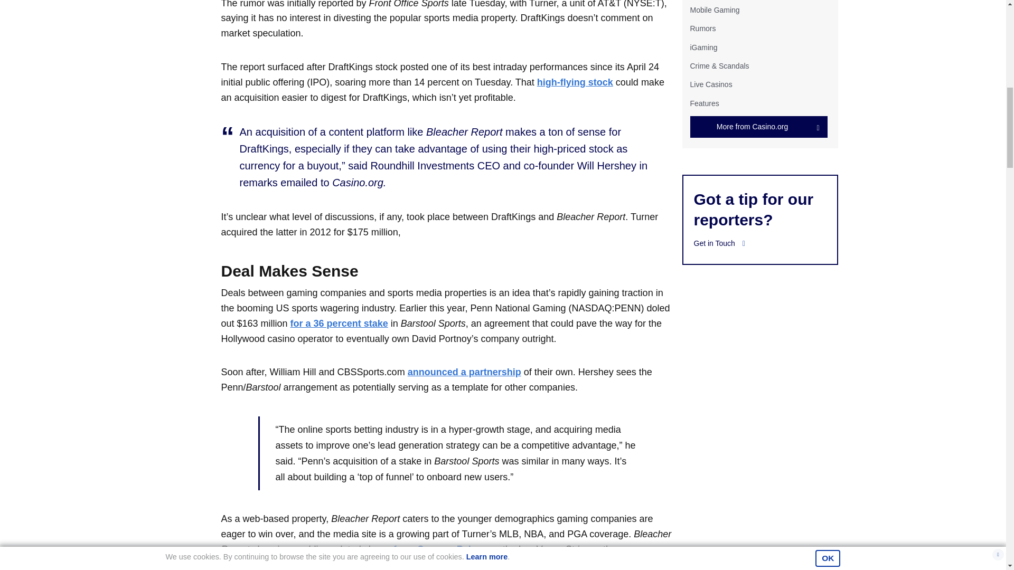  What do you see at coordinates (439, 549) in the screenshot?
I see `from Caesars Palace` at bounding box center [439, 549].